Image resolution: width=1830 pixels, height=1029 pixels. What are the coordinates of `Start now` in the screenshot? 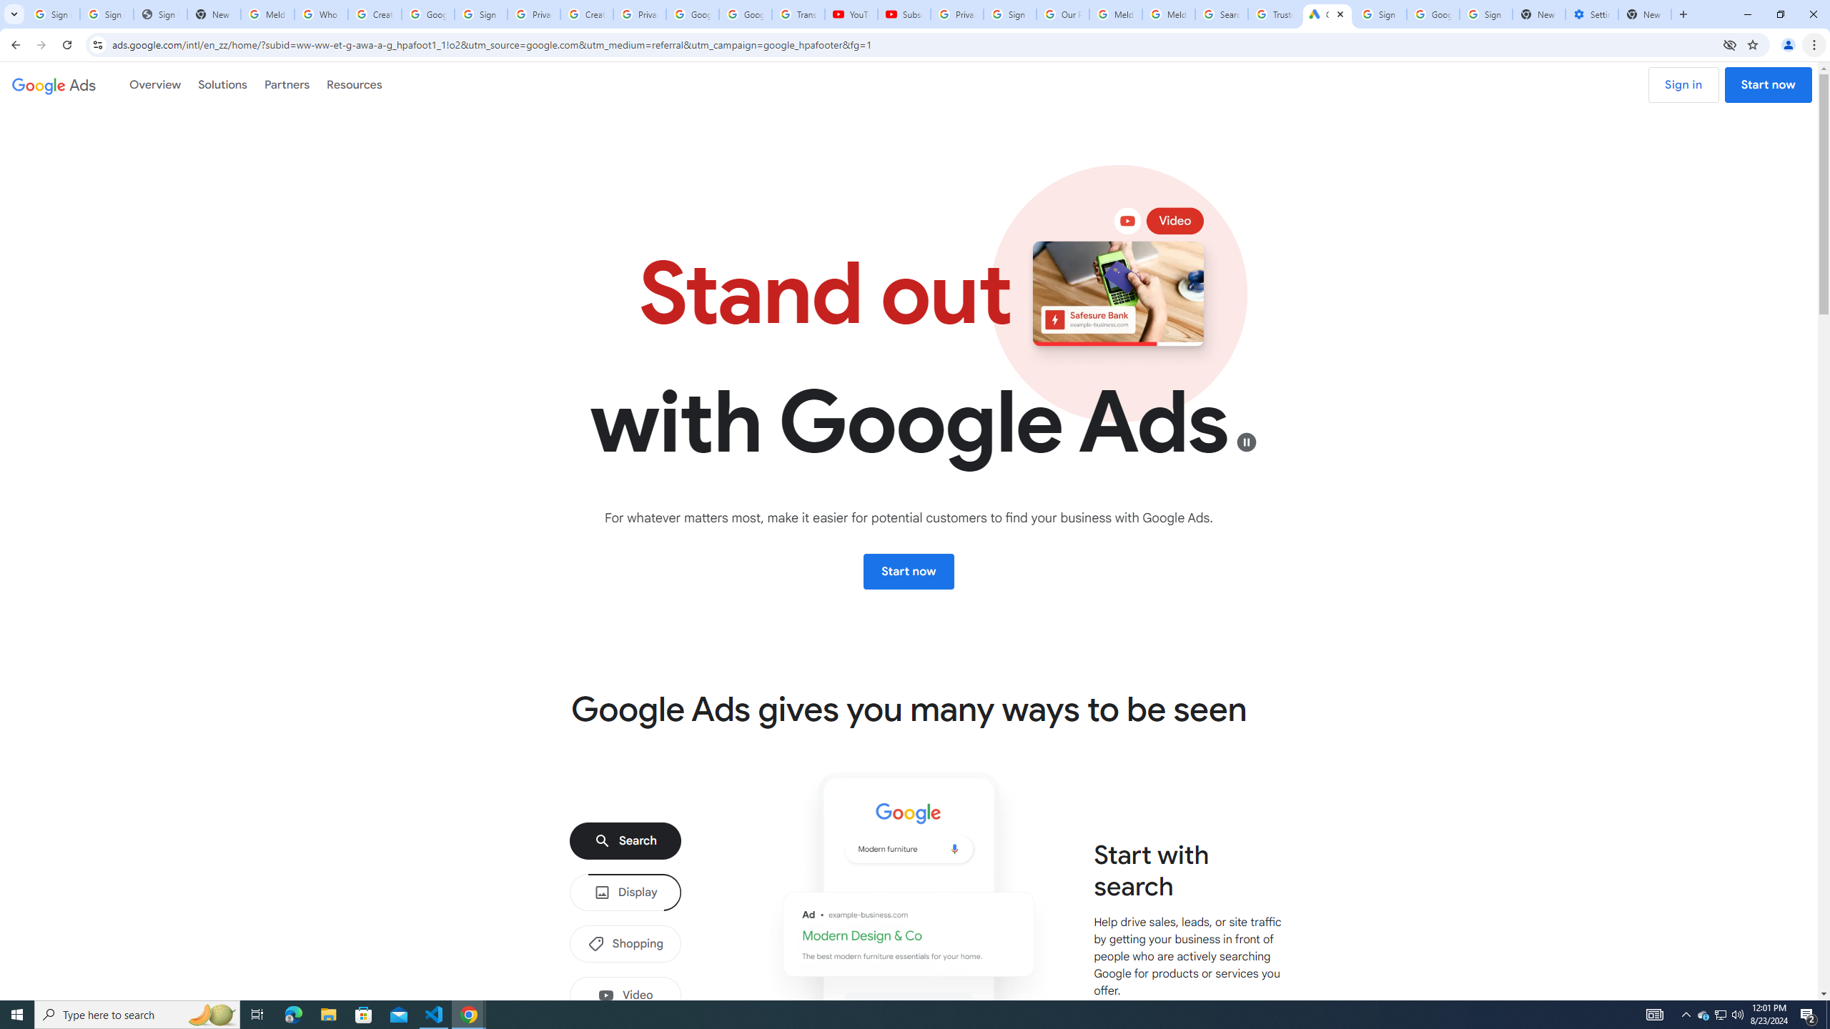 It's located at (908, 572).